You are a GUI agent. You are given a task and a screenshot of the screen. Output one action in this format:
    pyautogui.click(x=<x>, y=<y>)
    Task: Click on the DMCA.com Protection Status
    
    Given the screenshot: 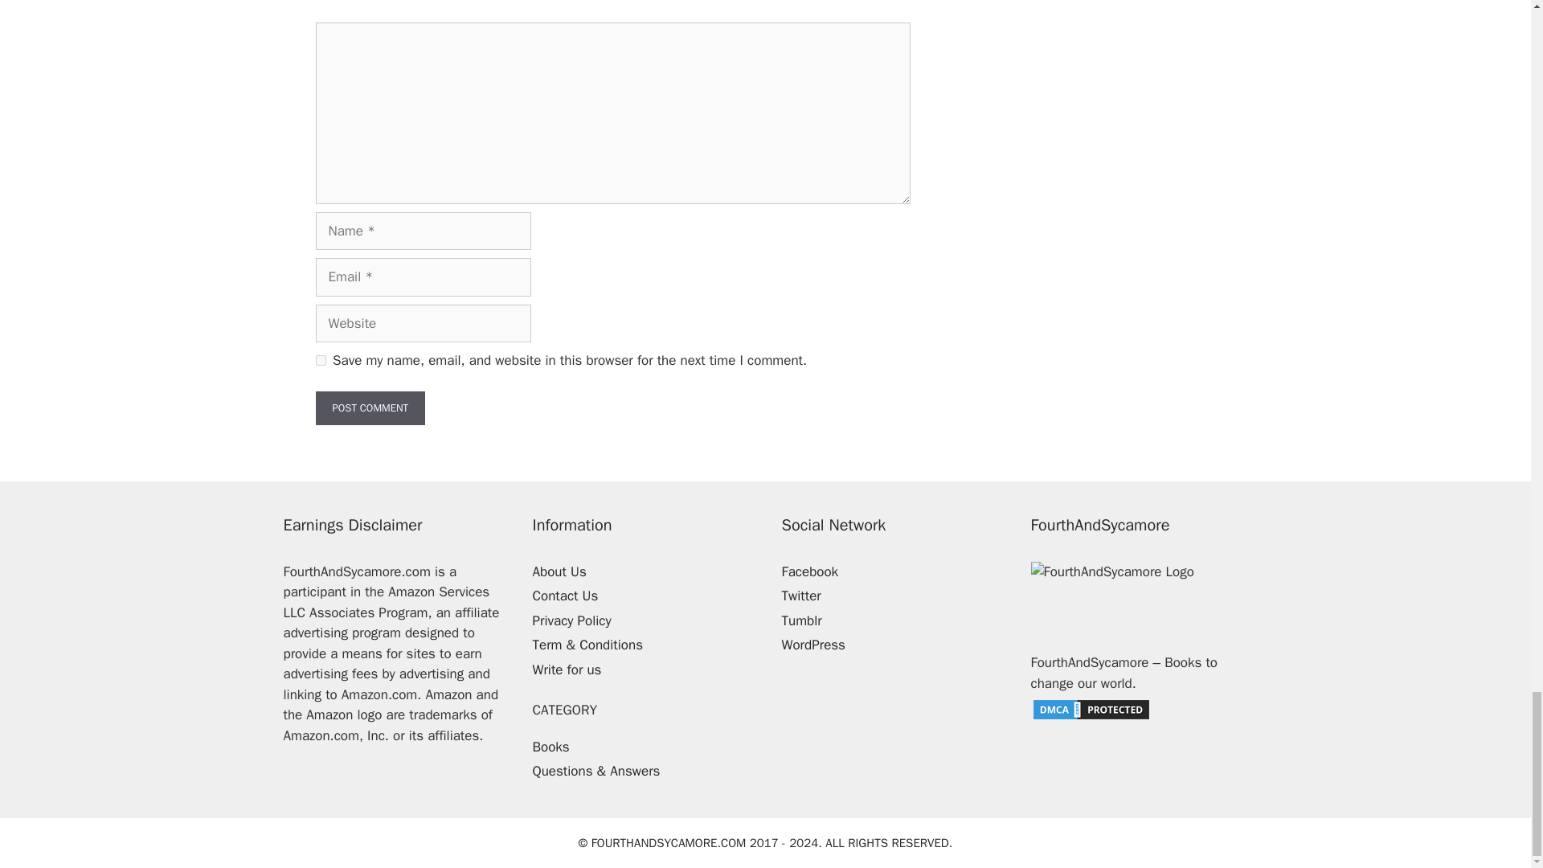 What is the action you would take?
    pyautogui.click(x=1091, y=717)
    